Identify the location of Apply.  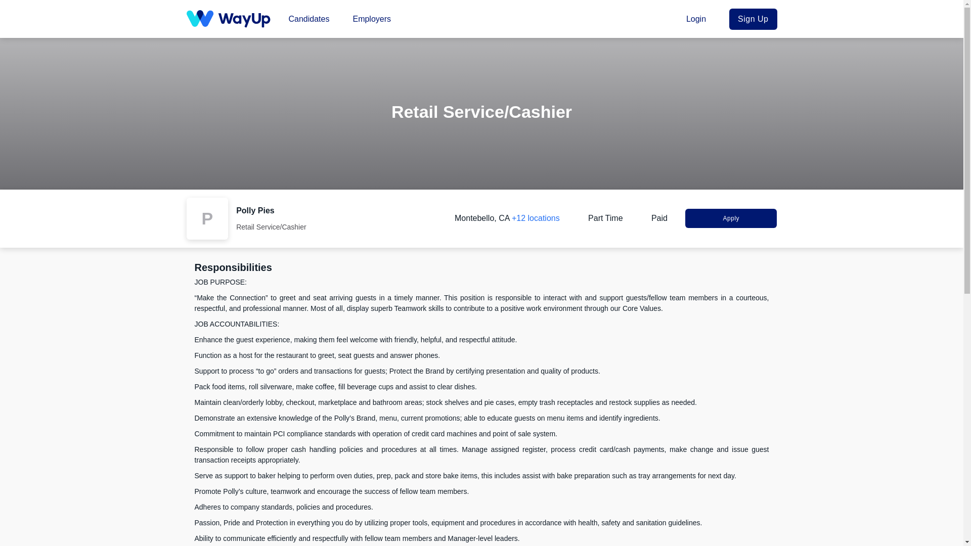
(731, 218).